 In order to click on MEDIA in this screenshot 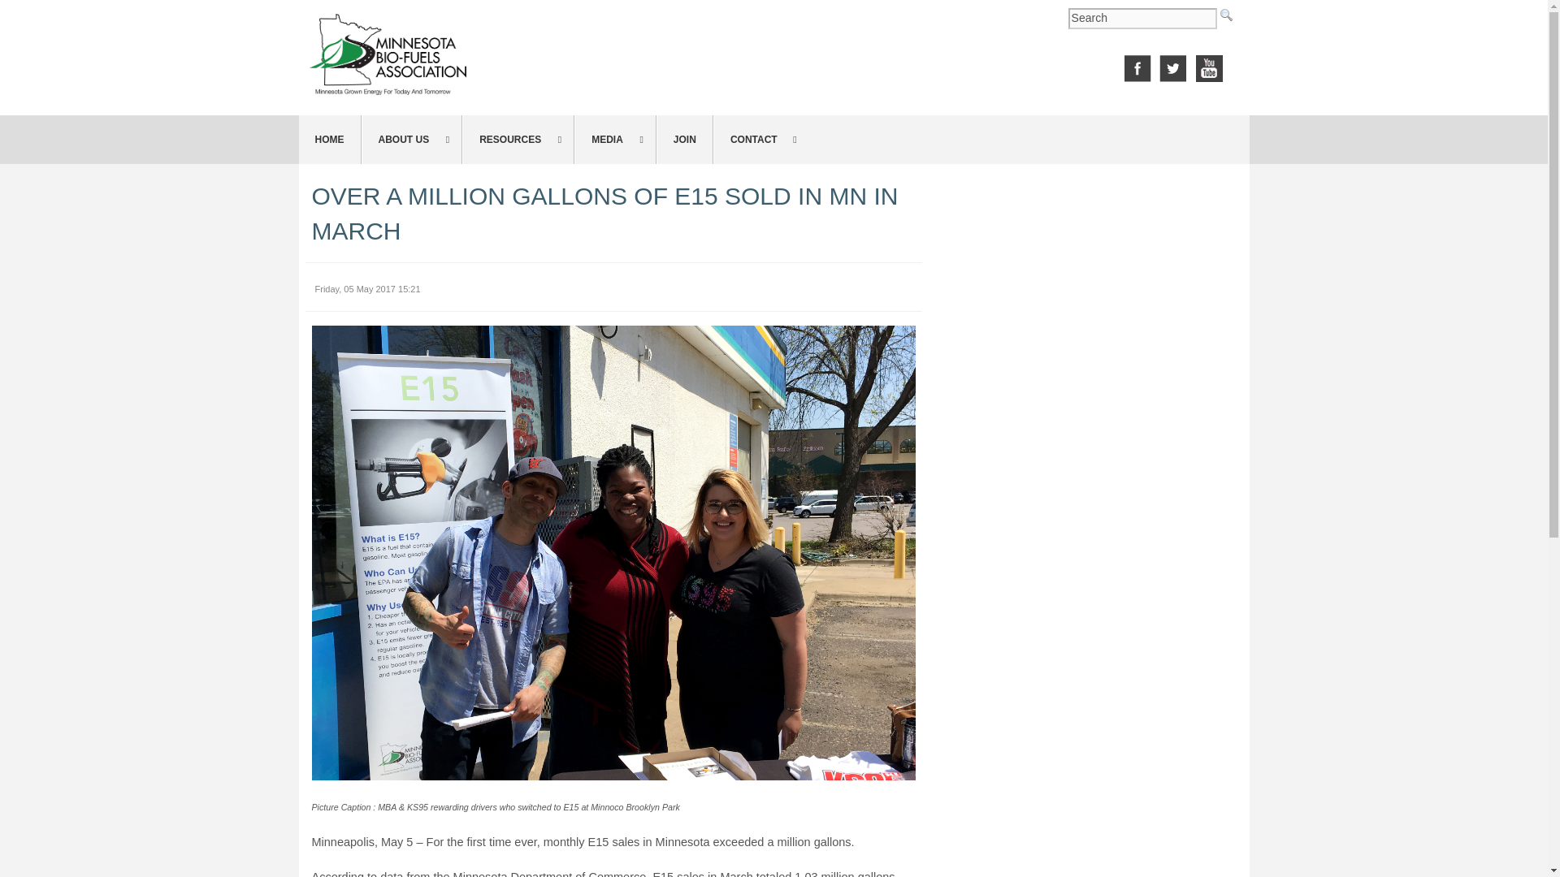, I will do `click(615, 139)`.